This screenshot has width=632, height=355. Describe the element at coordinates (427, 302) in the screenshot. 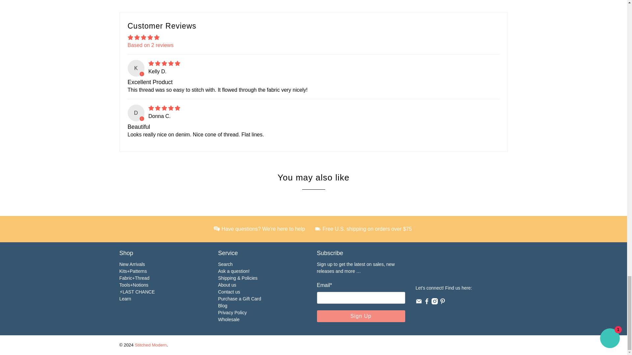

I see `Stitched Modern on Facebook` at that location.